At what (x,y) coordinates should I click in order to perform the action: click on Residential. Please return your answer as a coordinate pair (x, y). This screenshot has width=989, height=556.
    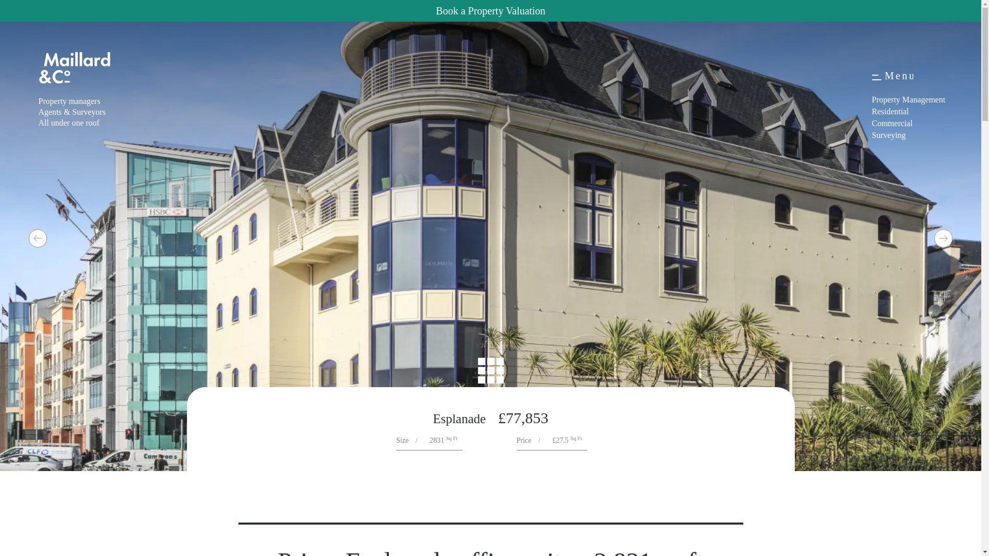
    Looking at the image, I should click on (915, 135).